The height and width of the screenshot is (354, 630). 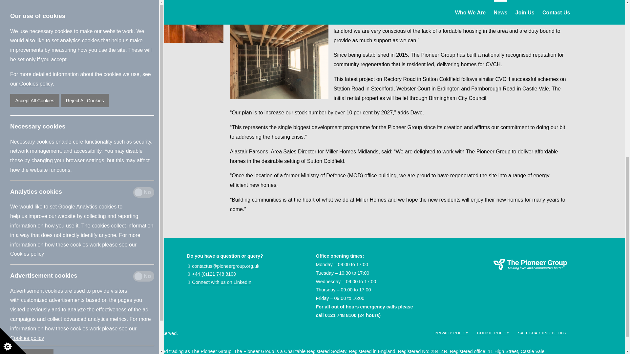 I want to click on Cookies policy, so click(x=27, y=38).